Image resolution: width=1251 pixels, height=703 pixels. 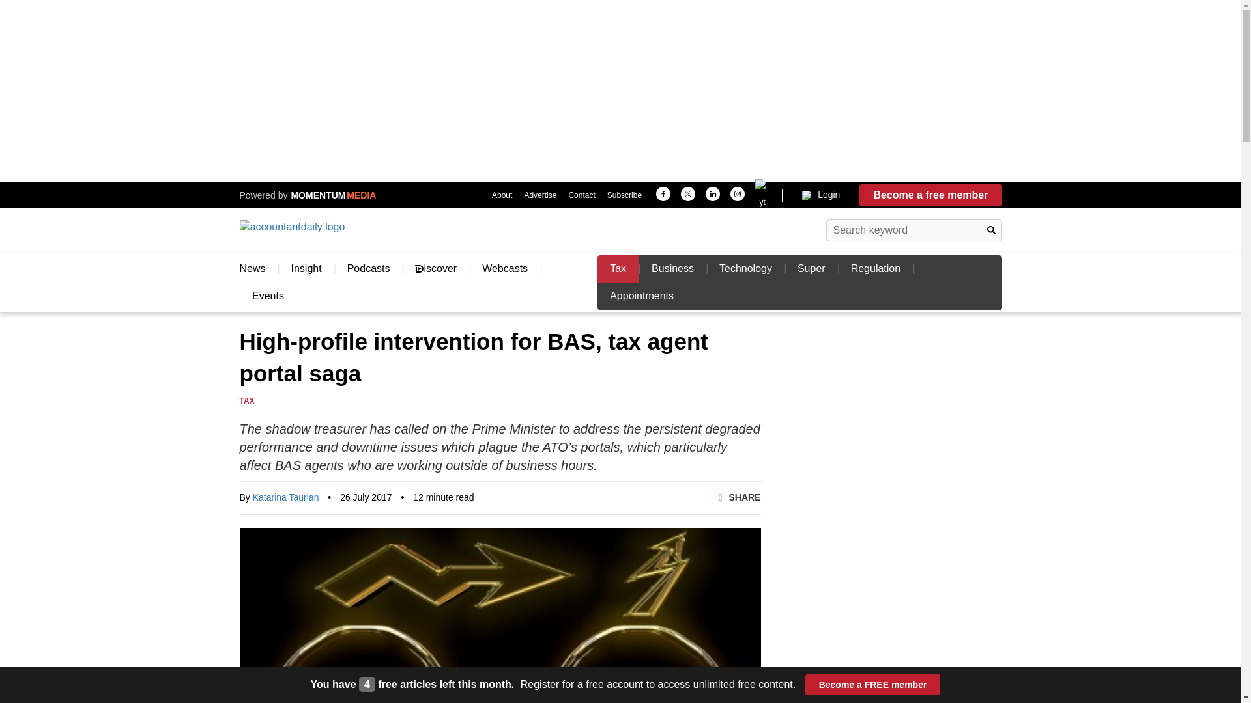 What do you see at coordinates (285, 497) in the screenshot?
I see `View all articles from Katarina Taurian` at bounding box center [285, 497].